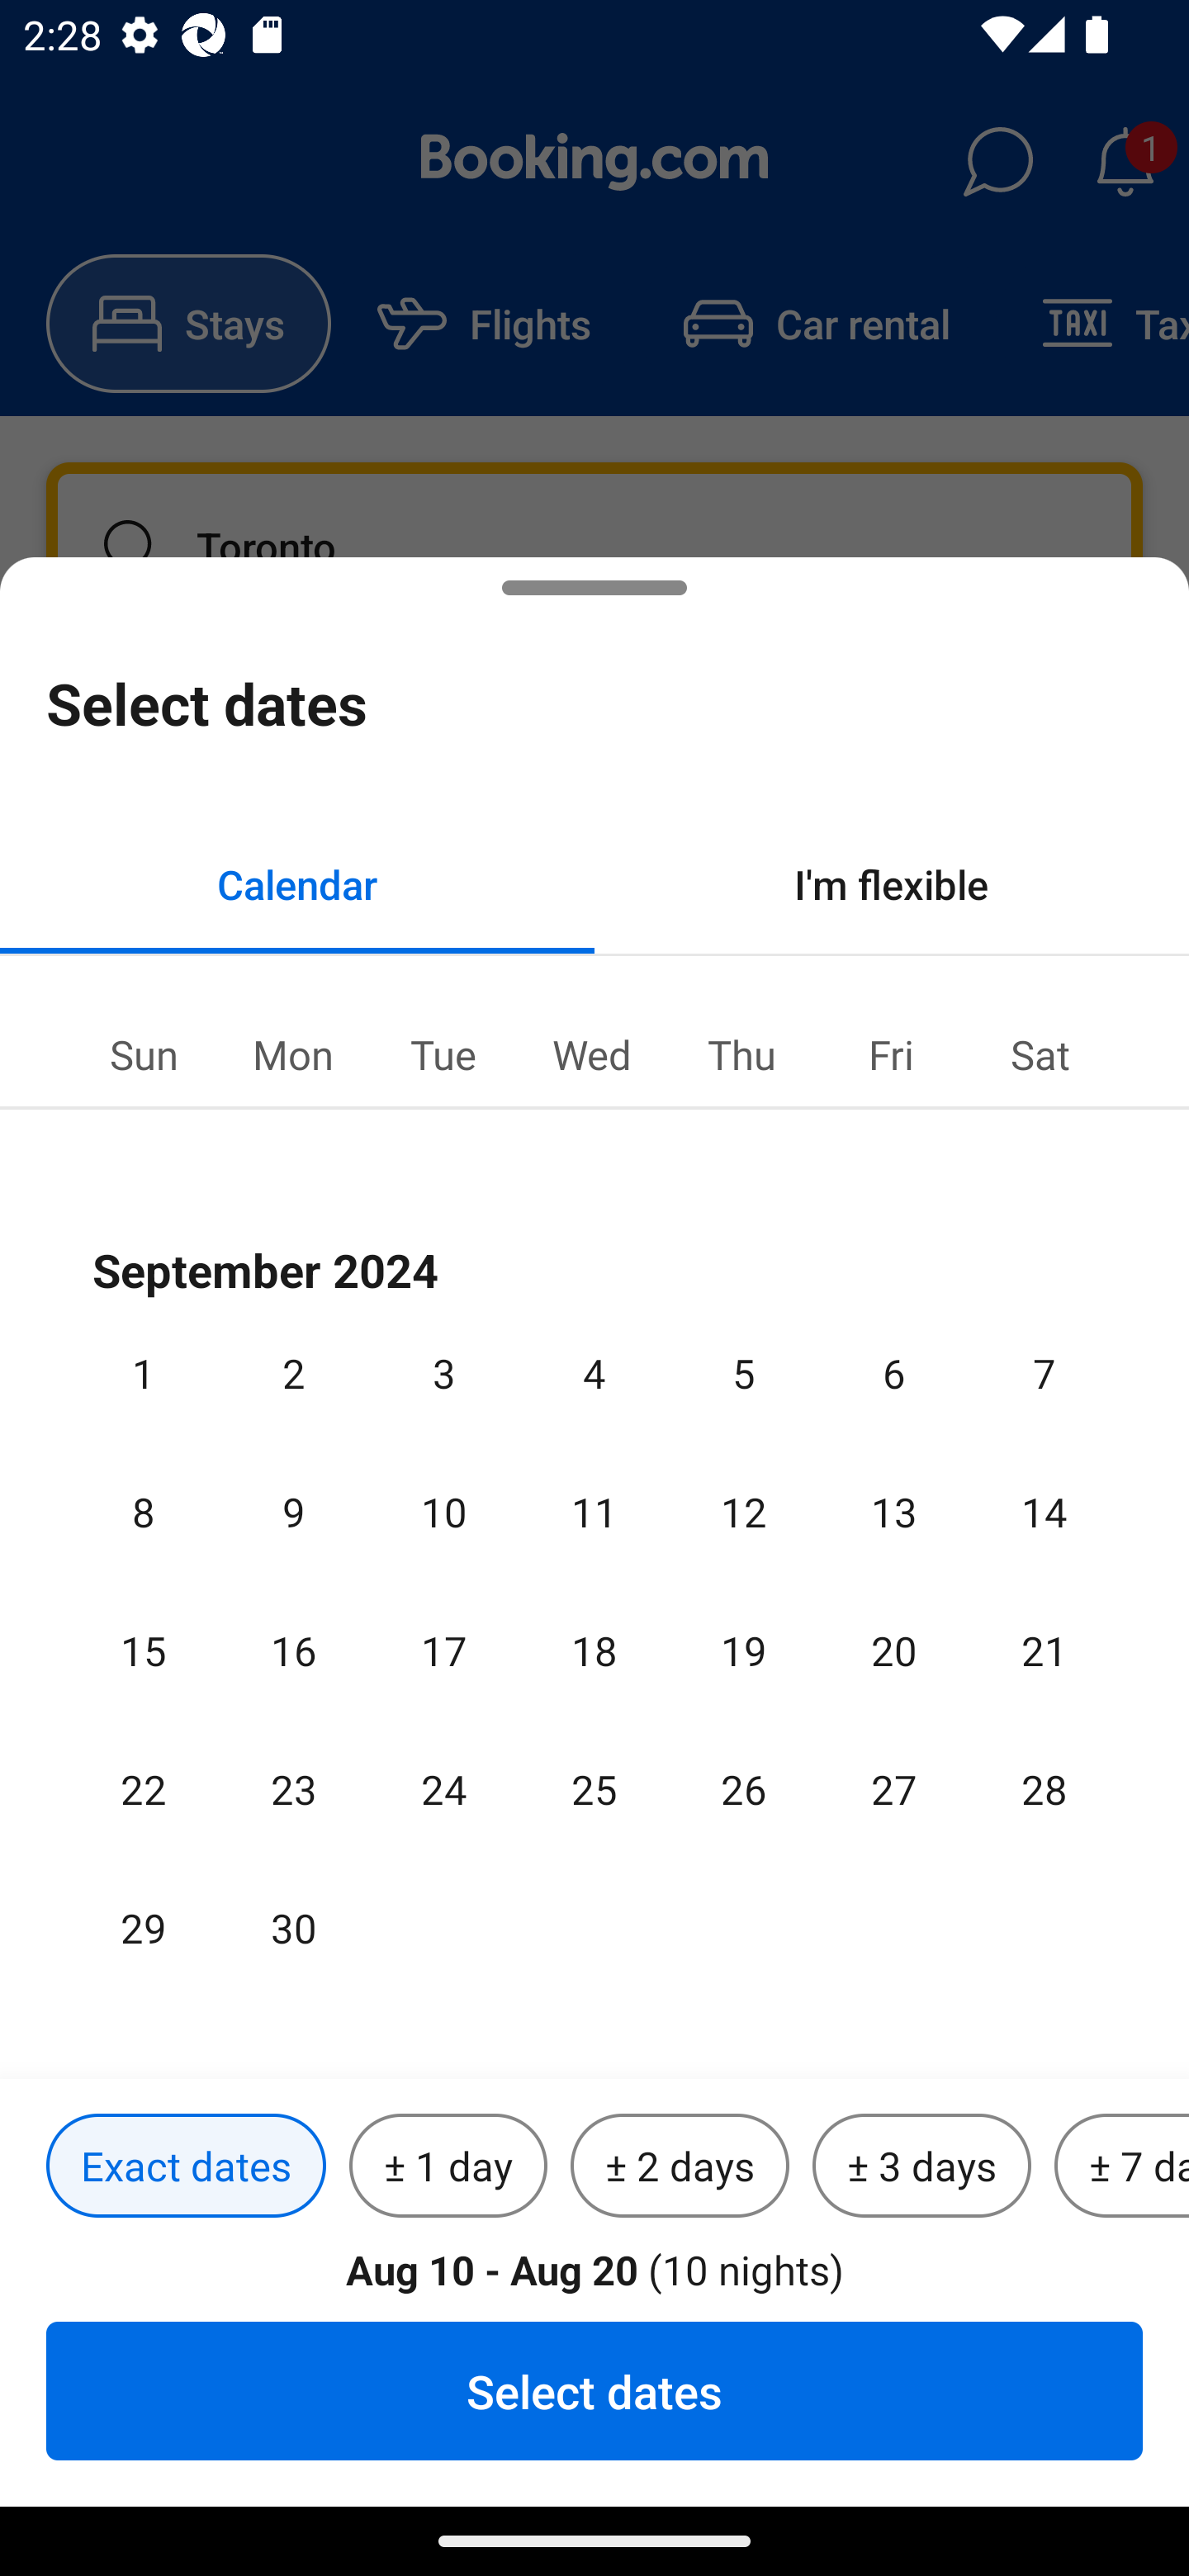 This screenshot has width=1189, height=2576. Describe the element at coordinates (921, 2166) in the screenshot. I see `± 3 days` at that location.